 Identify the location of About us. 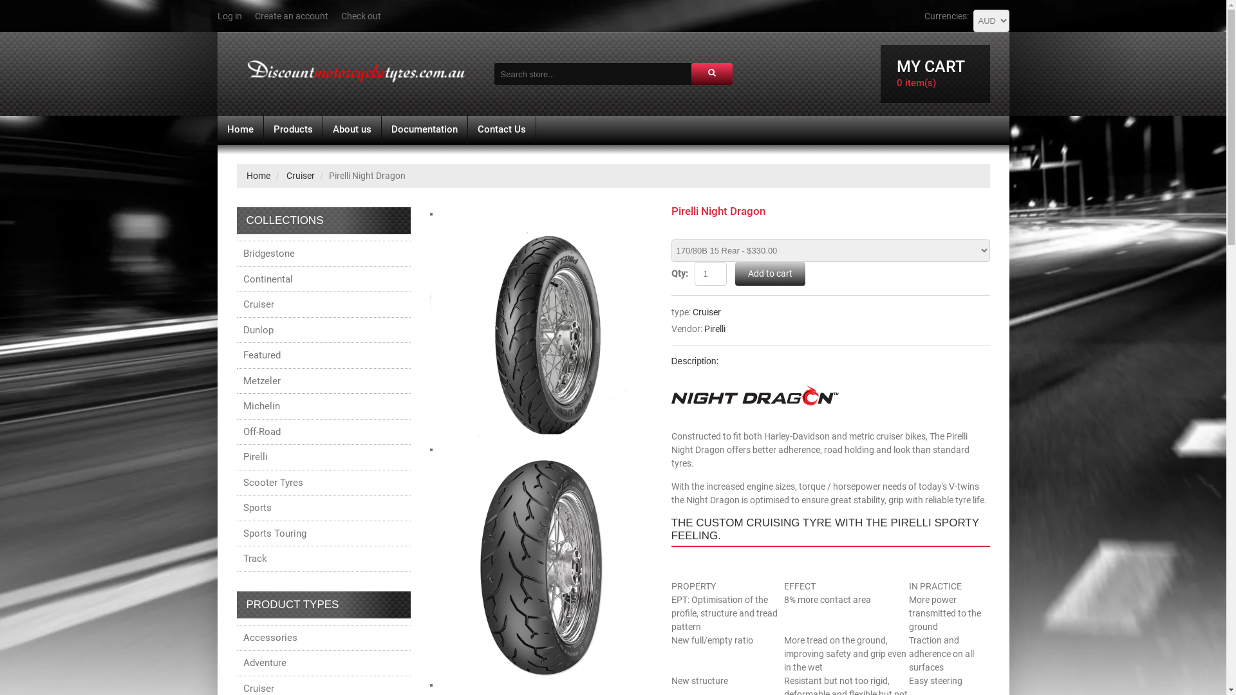
(352, 130).